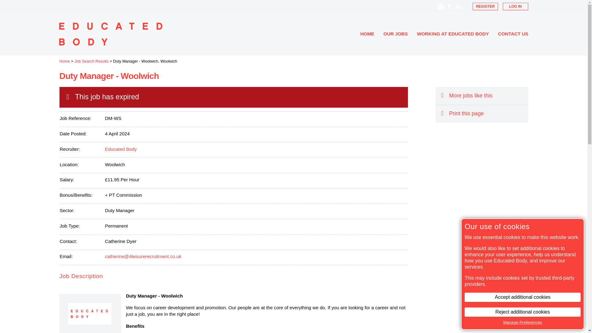 The image size is (592, 333). Describe the element at coordinates (453, 34) in the screenshot. I see `WORKING AT EDUCATED BODY` at that location.